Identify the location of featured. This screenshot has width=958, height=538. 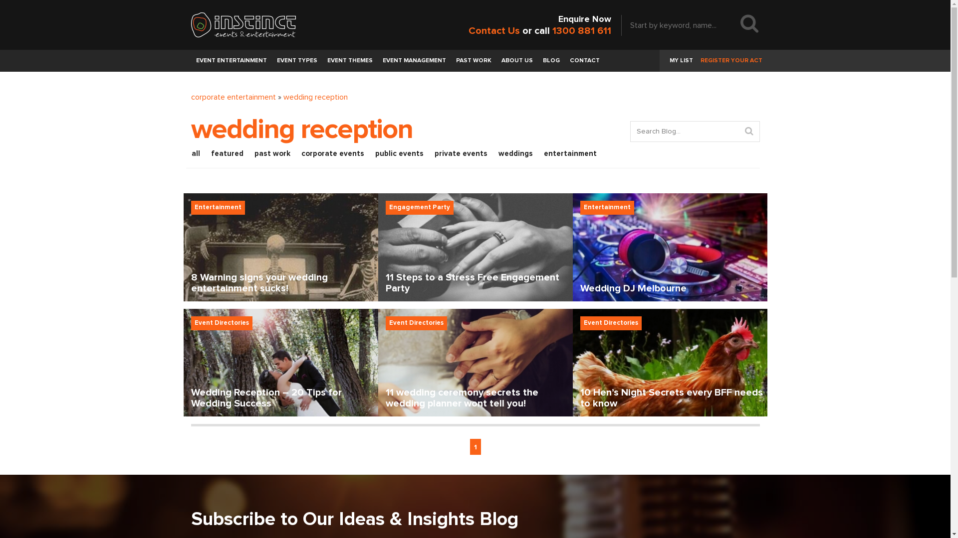
(228, 154).